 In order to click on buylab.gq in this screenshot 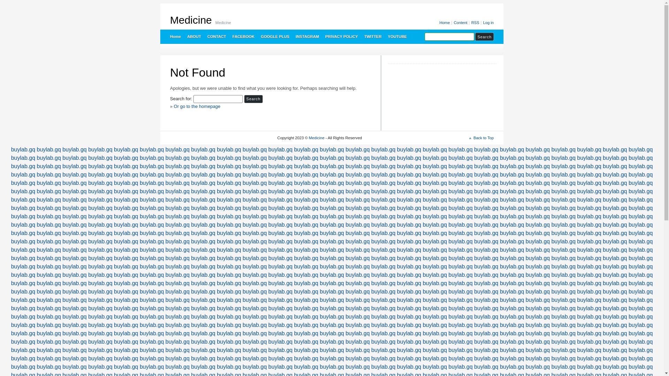, I will do `click(512, 191)`.